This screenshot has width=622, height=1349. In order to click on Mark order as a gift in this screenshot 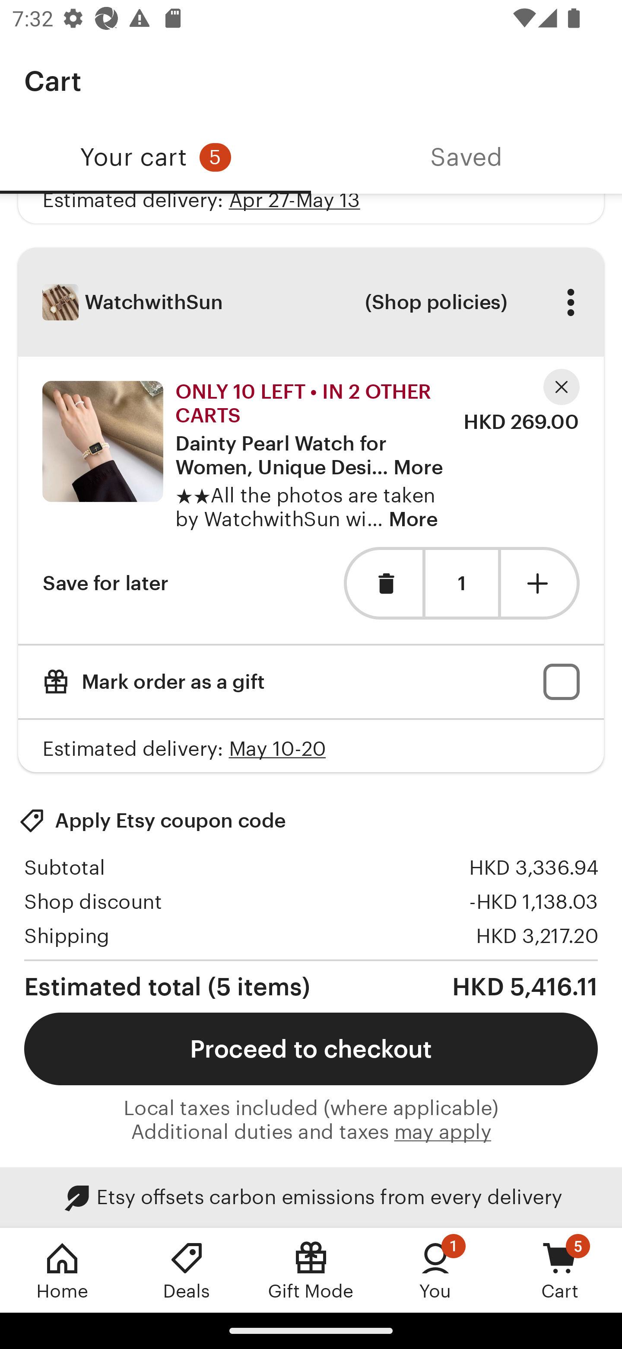, I will do `click(311, 681)`.